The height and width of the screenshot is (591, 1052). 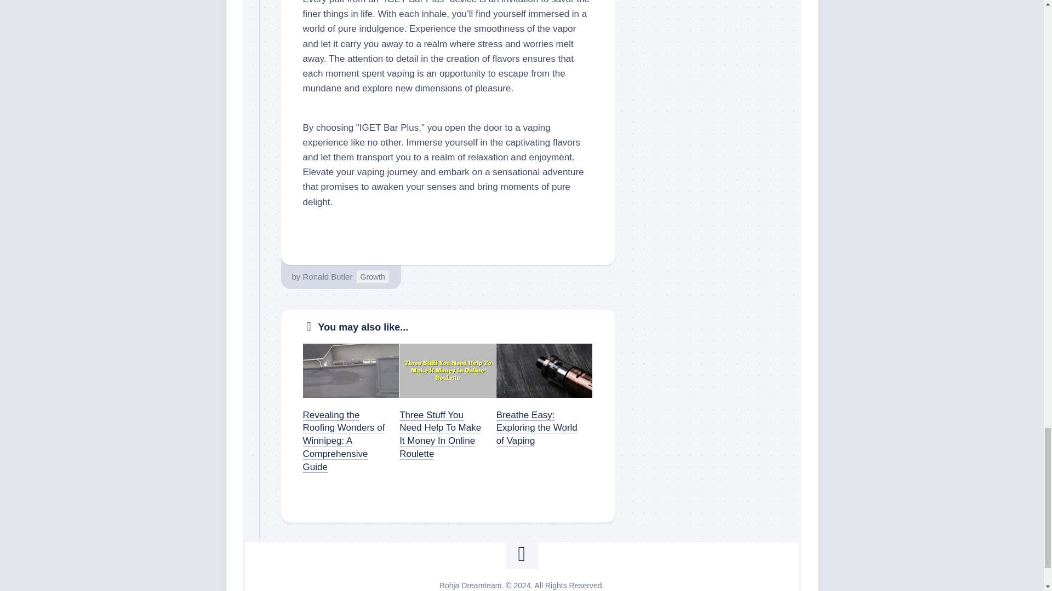 I want to click on Ronald Butler, so click(x=328, y=276).